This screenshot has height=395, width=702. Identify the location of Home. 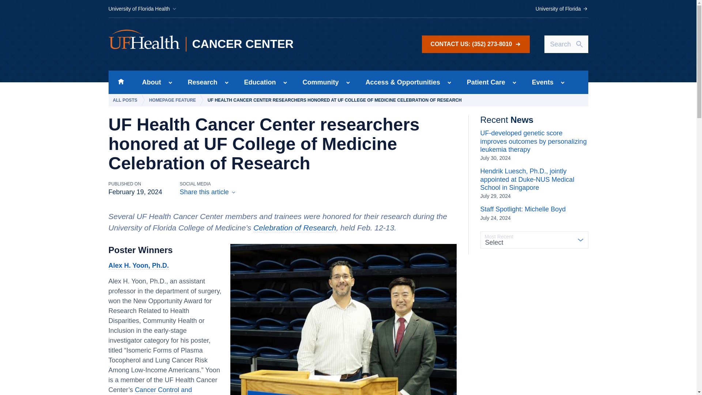
(121, 82).